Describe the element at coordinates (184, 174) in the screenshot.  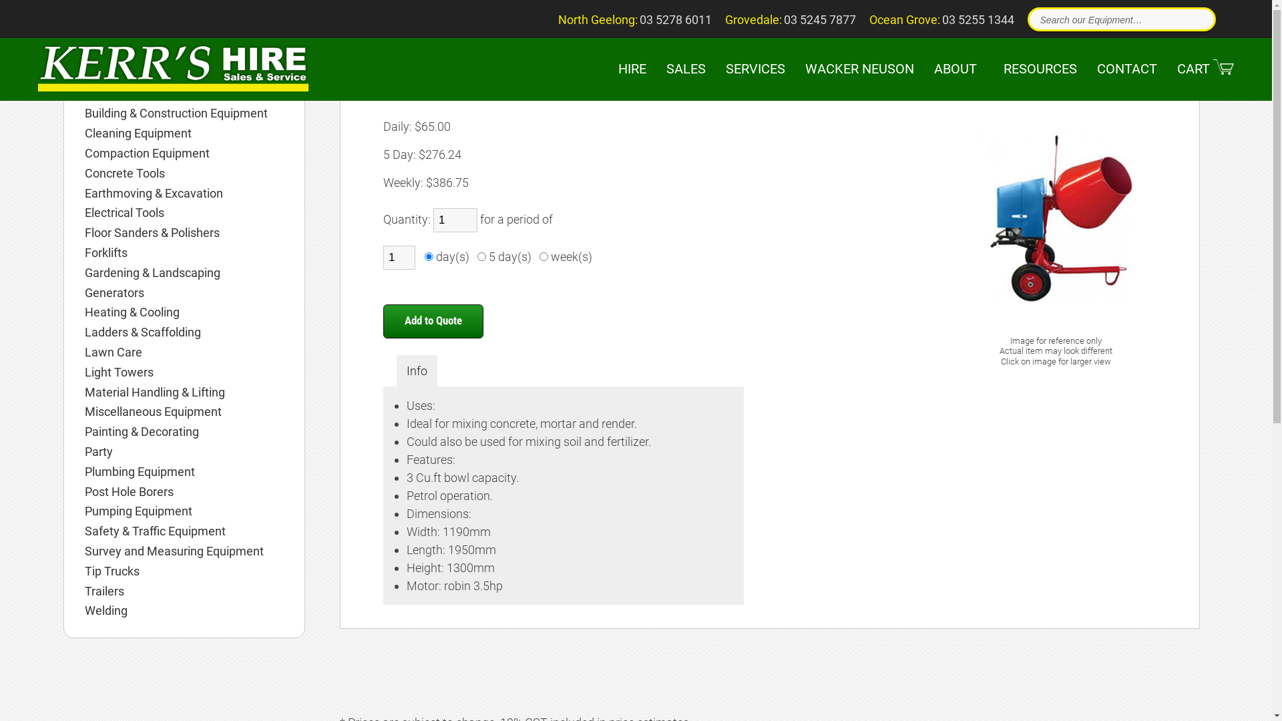
I see `Concrete Tools` at that location.